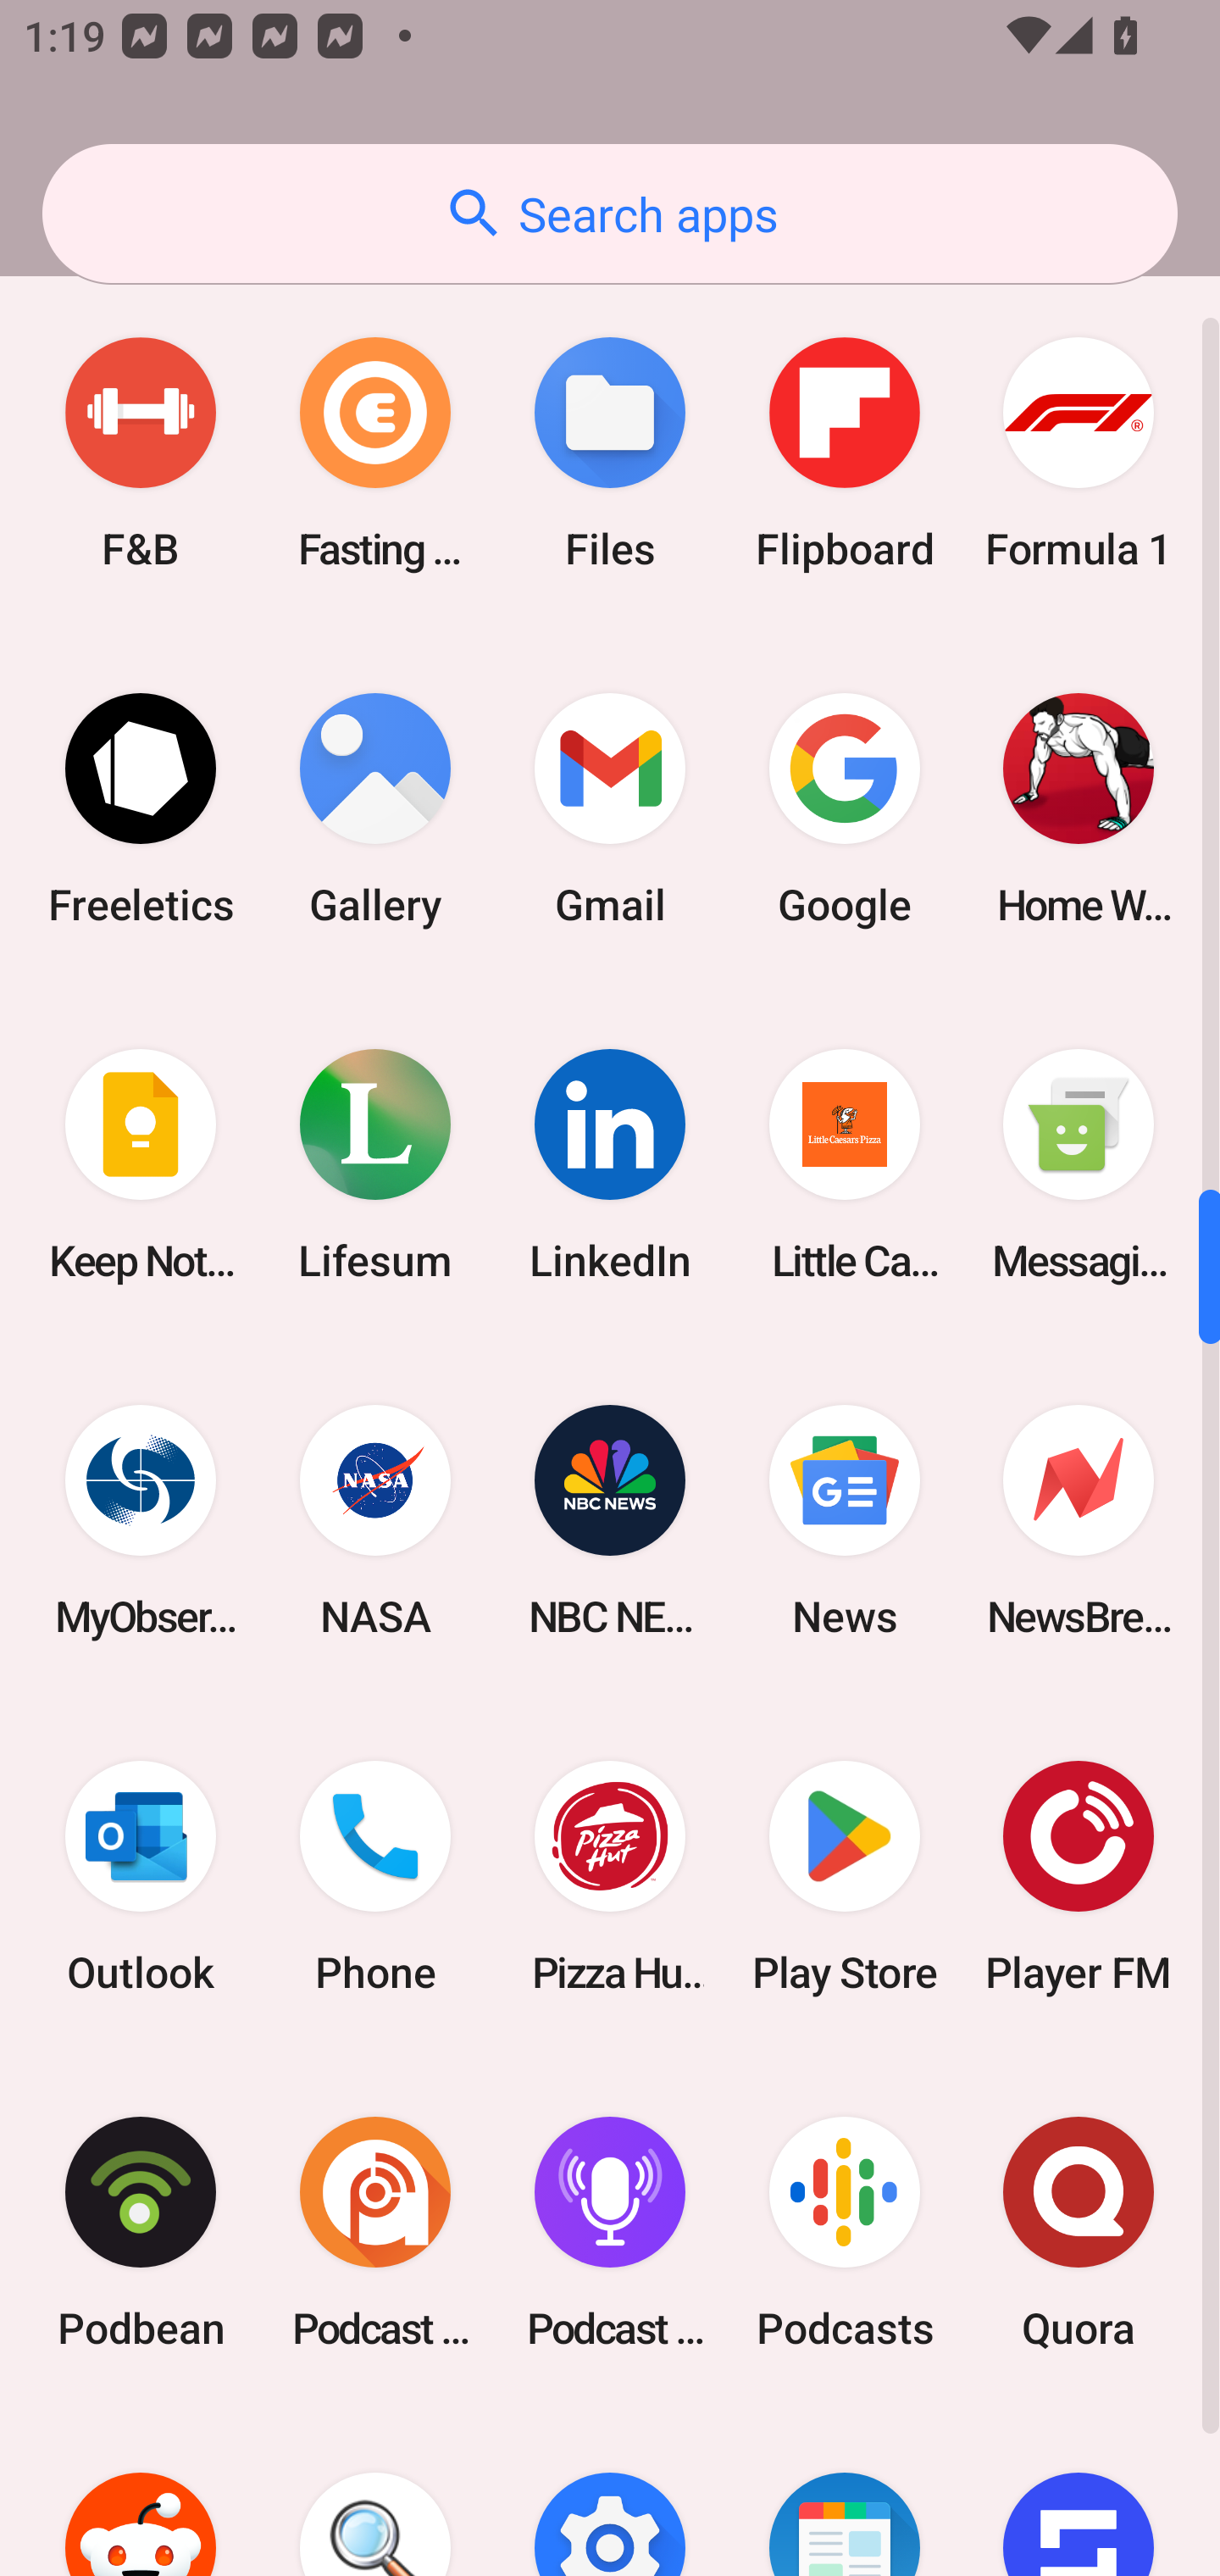 The image size is (1220, 2576). I want to click on NASA, so click(375, 1520).